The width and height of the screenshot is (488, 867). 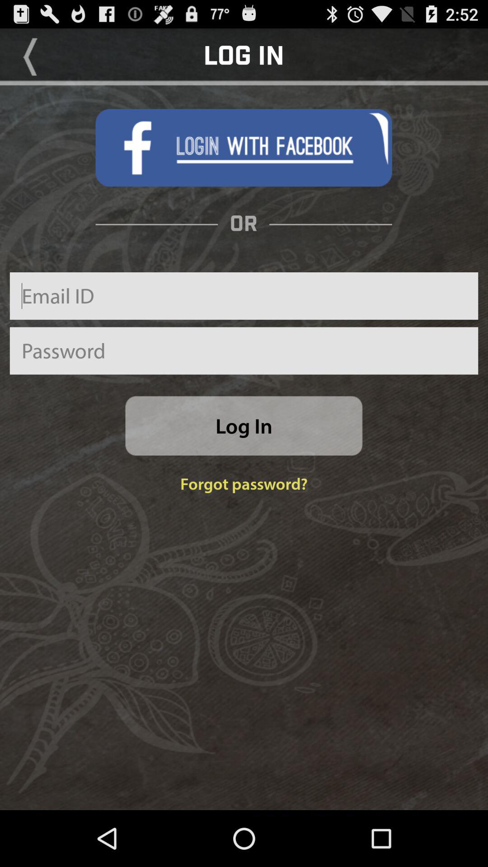 What do you see at coordinates (244, 350) in the screenshot?
I see `enter password` at bounding box center [244, 350].